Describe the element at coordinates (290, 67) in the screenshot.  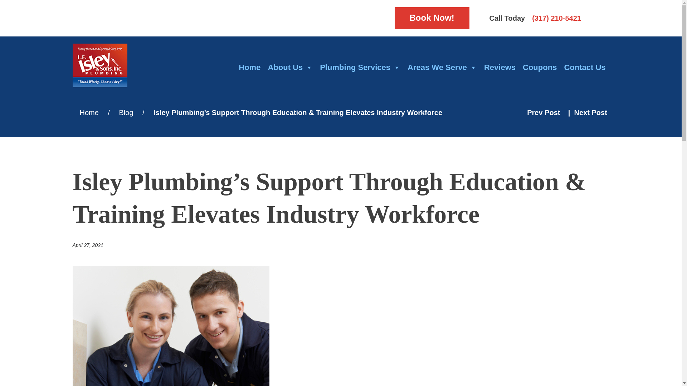
I see `About Us` at that location.